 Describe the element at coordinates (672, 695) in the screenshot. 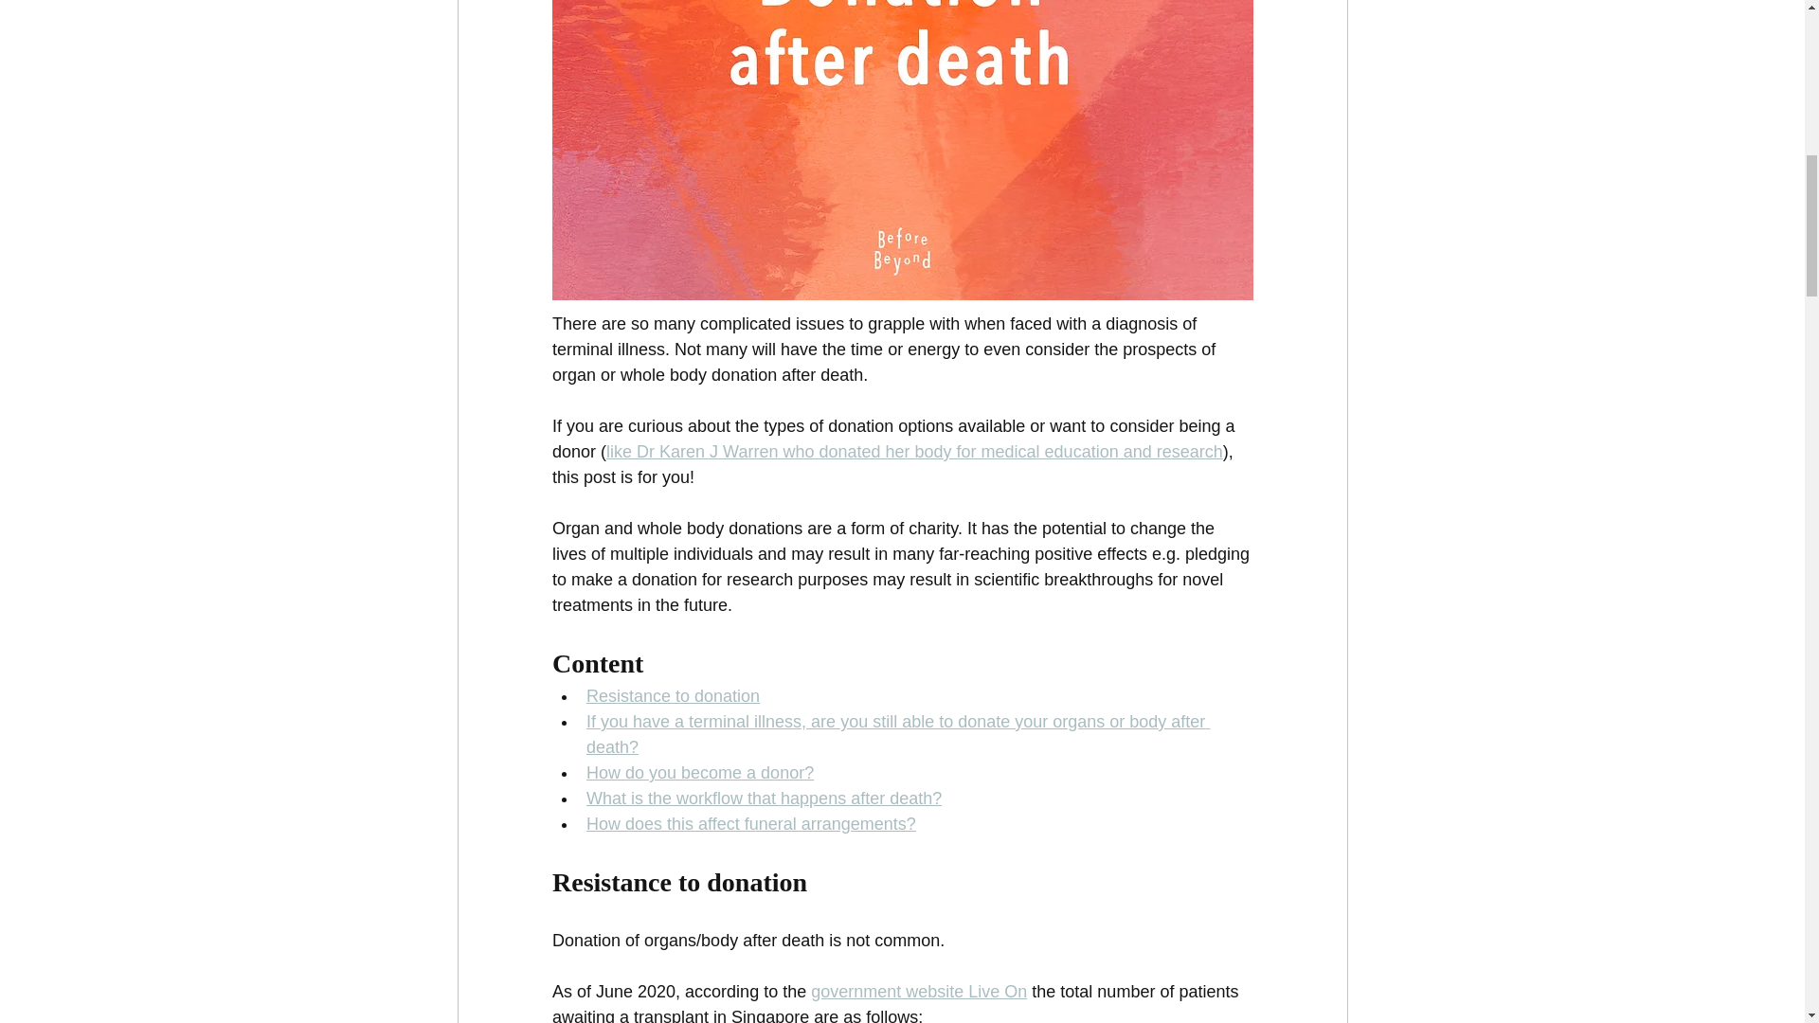

I see `Resistance to donation` at that location.